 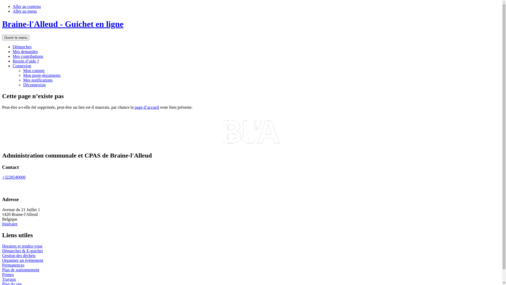 I want to click on +3228540000, so click(x=14, y=177).